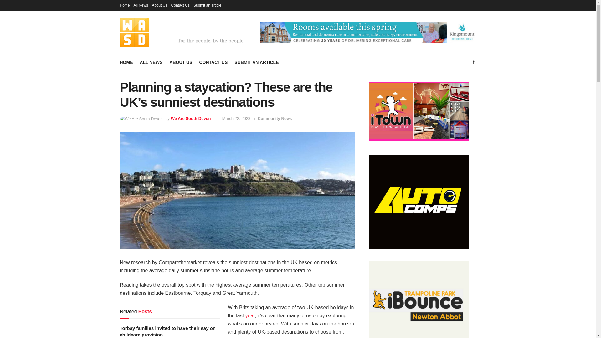 Image resolution: width=601 pixels, height=338 pixels. I want to click on ALL NEWS, so click(151, 62).